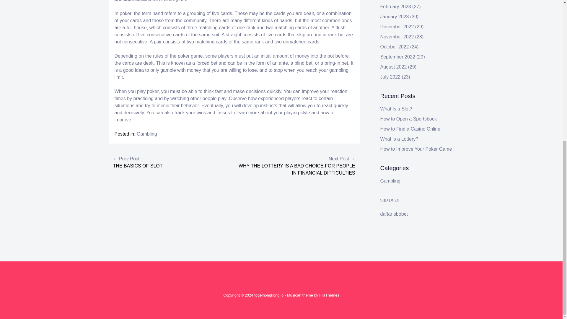 This screenshot has width=567, height=319. Describe the element at coordinates (395, 17) in the screenshot. I see `January 2023` at that location.